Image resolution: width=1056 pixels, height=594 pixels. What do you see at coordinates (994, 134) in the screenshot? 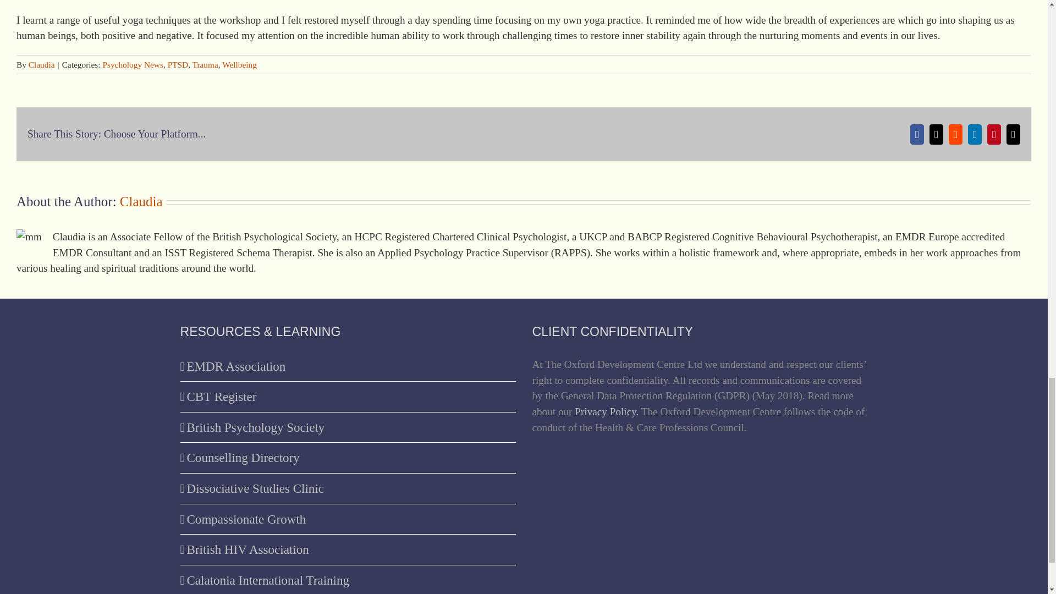
I see `Pinterest` at bounding box center [994, 134].